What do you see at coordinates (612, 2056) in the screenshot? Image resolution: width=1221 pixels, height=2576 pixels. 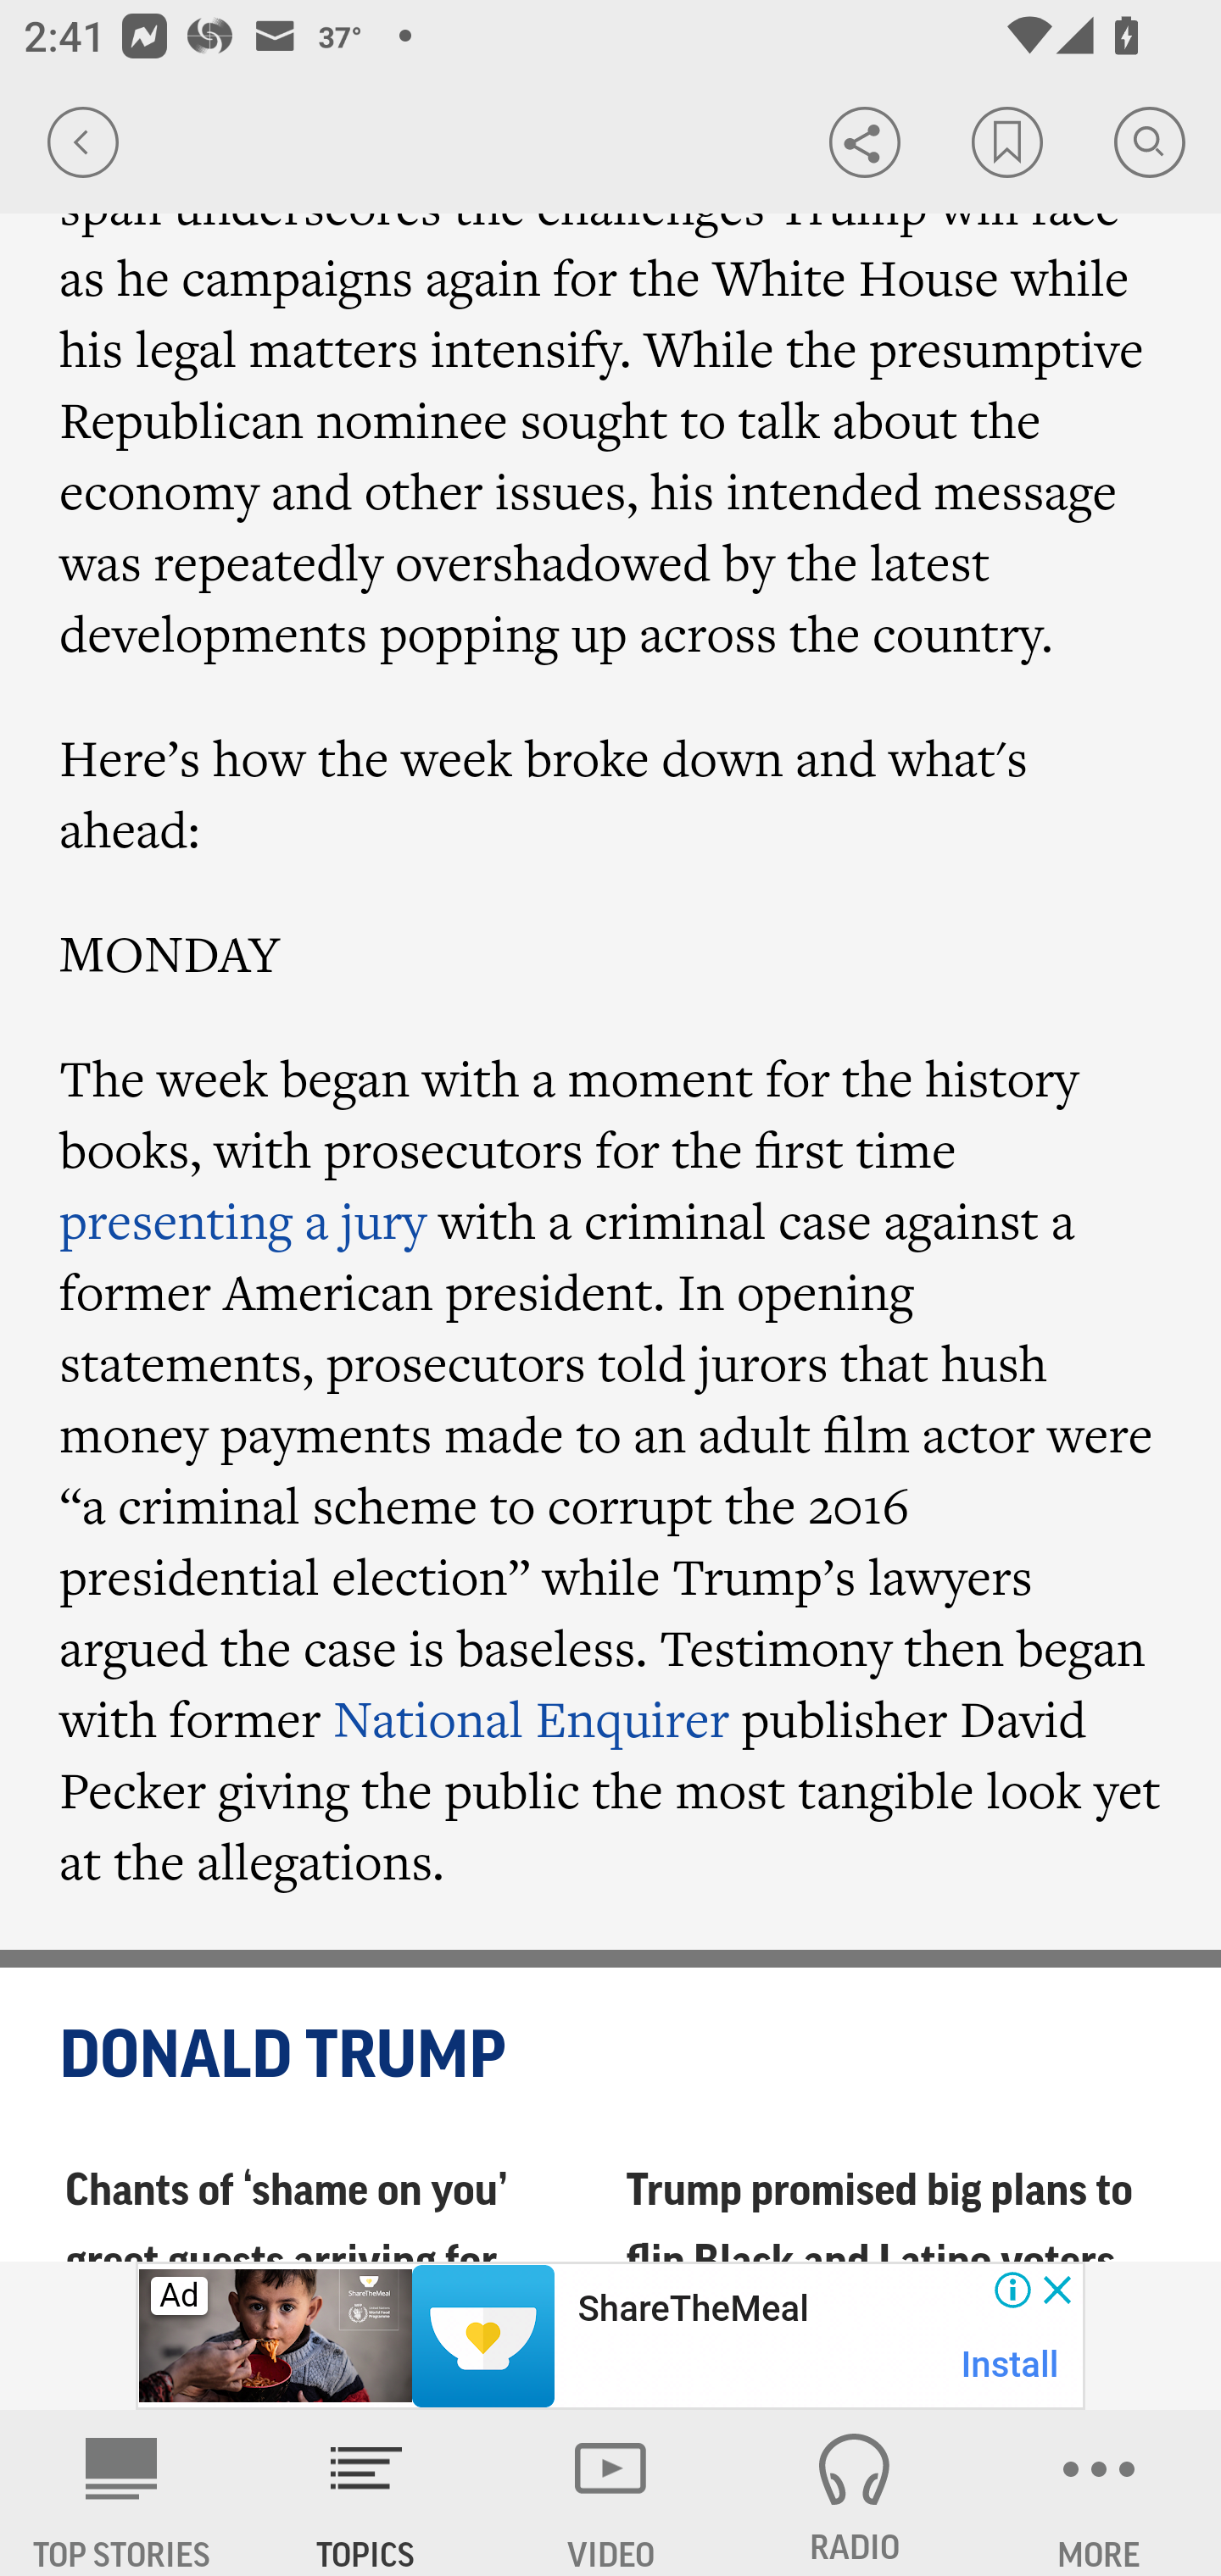 I see `DONALD TRUMP` at bounding box center [612, 2056].